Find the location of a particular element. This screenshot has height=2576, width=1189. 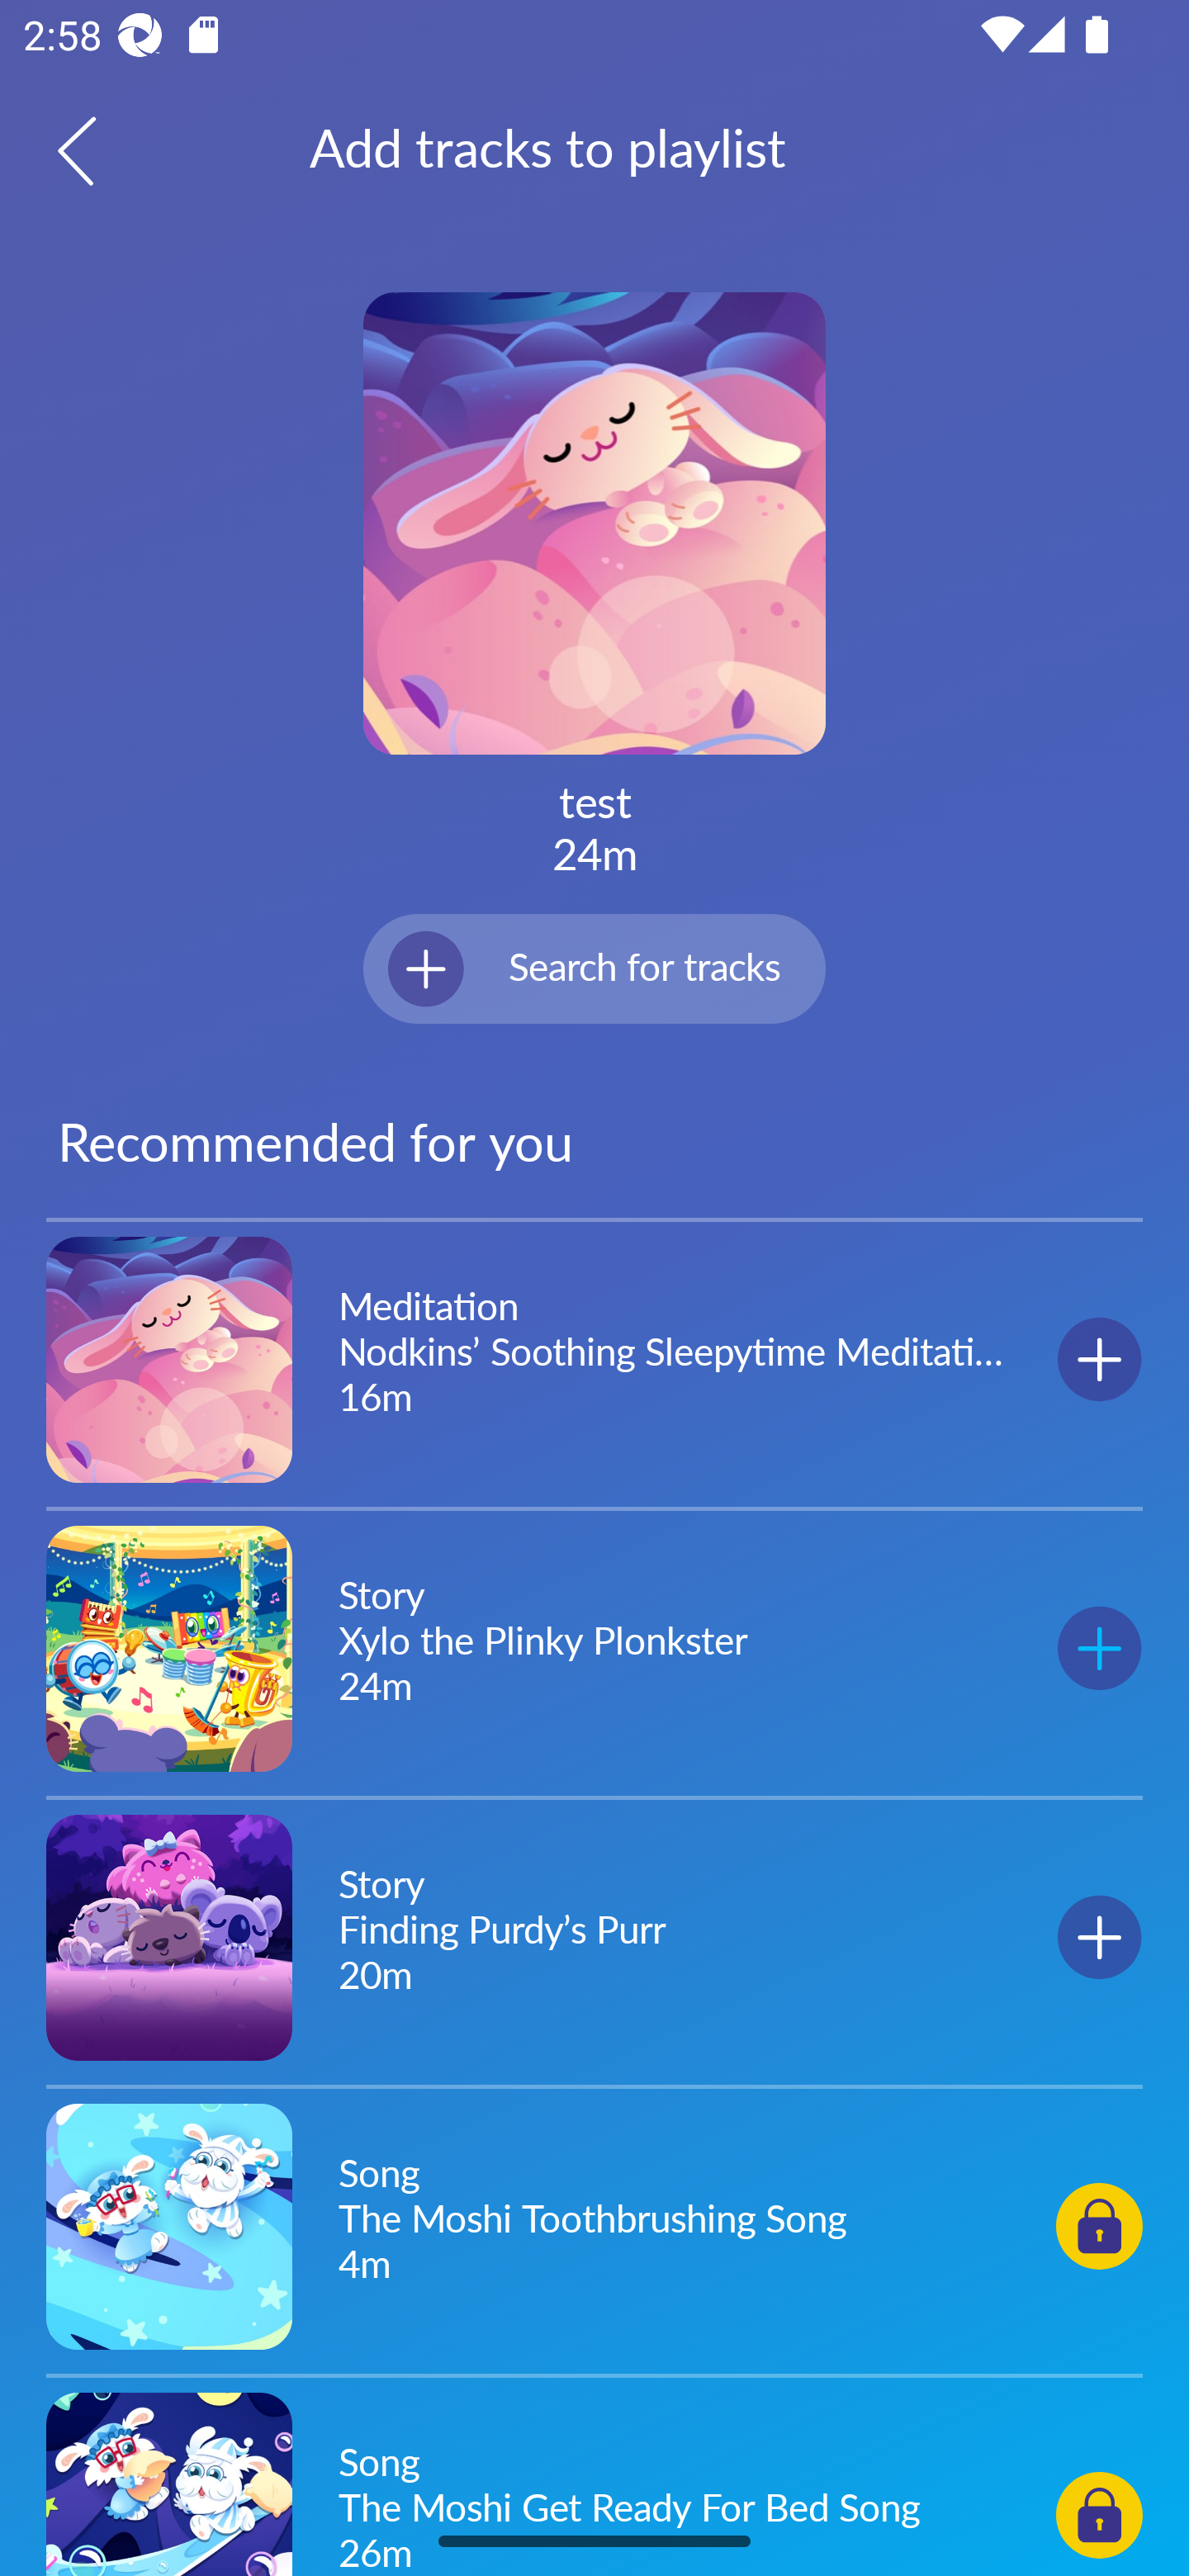

Story Finding Purdy’s Purr 20m is located at coordinates (594, 1937).